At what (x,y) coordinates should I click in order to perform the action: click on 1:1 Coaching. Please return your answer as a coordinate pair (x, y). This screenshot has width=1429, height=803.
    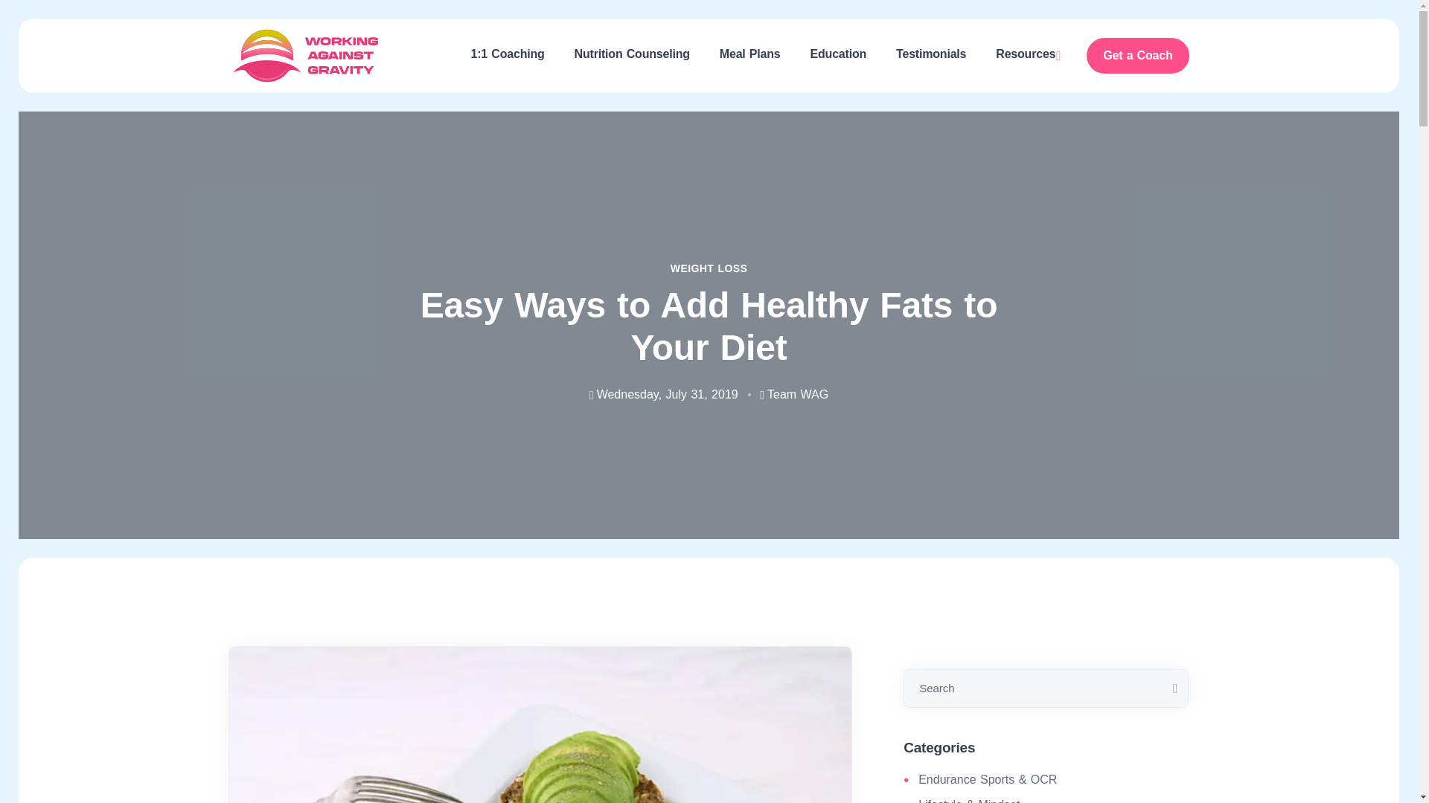
    Looking at the image, I should click on (508, 54).